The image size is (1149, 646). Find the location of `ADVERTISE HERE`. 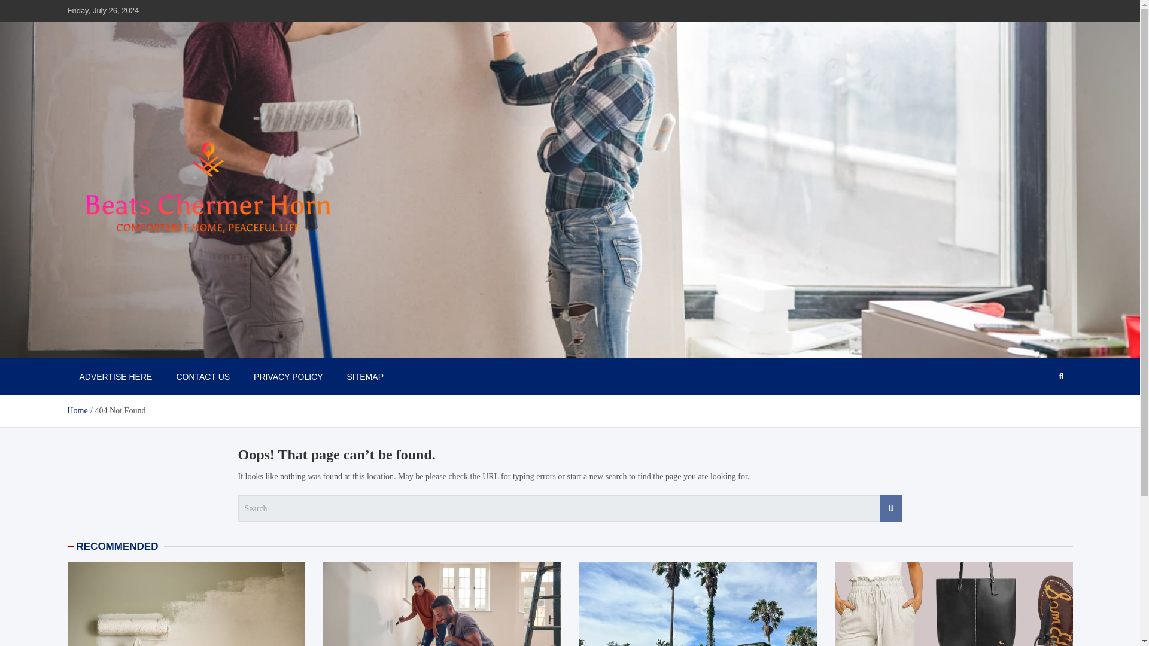

ADVERTISE HERE is located at coordinates (115, 377).